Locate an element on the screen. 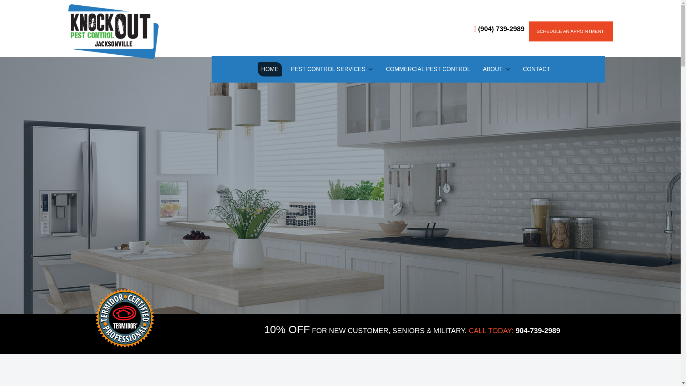  SCHEDULE AN APPOINTMENT is located at coordinates (570, 31).